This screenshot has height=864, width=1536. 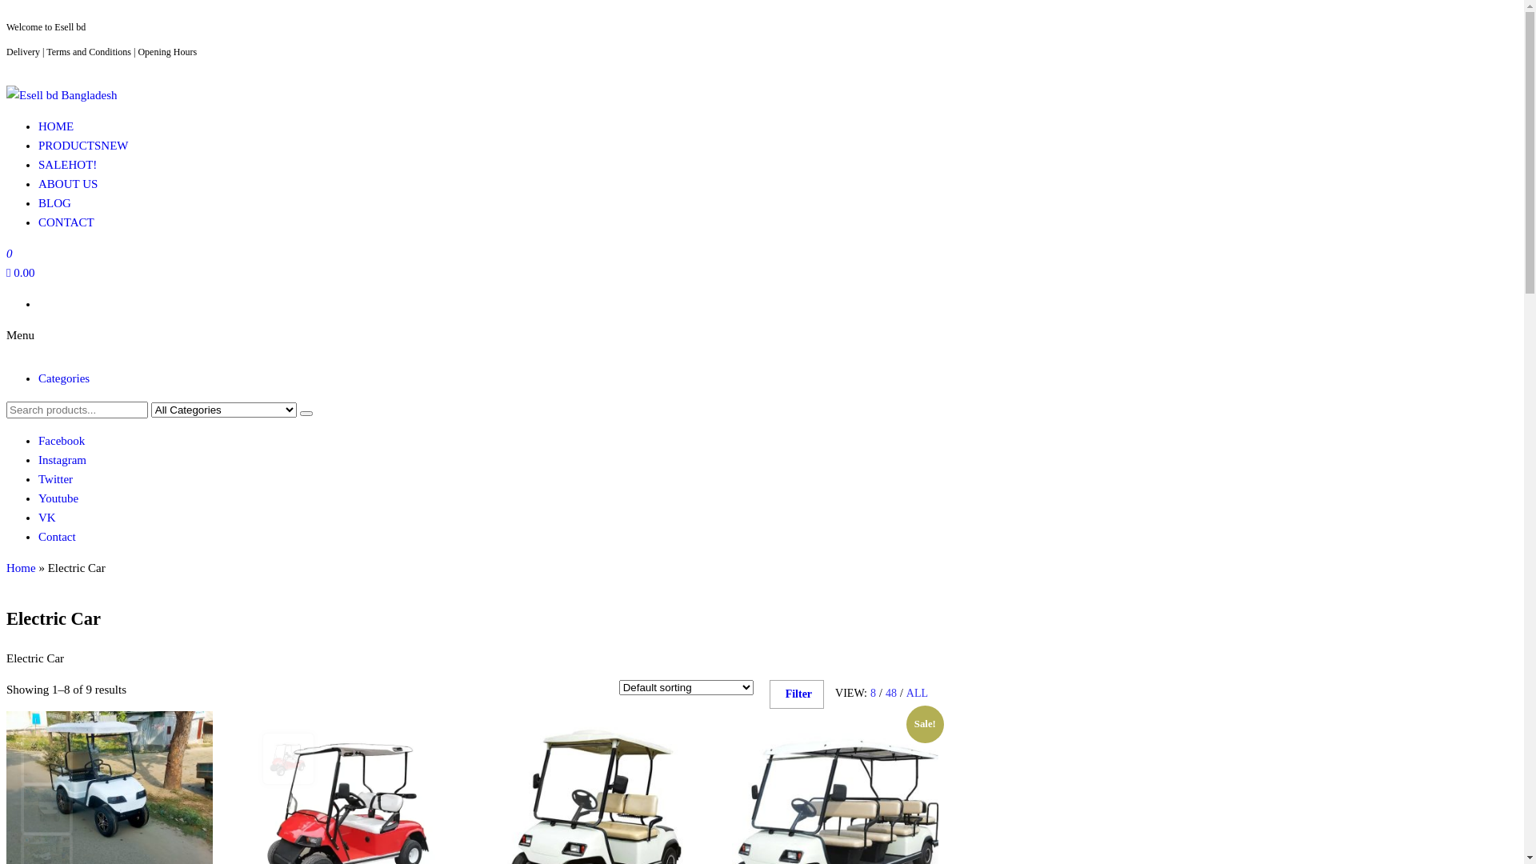 I want to click on Filter, so click(x=797, y=694).